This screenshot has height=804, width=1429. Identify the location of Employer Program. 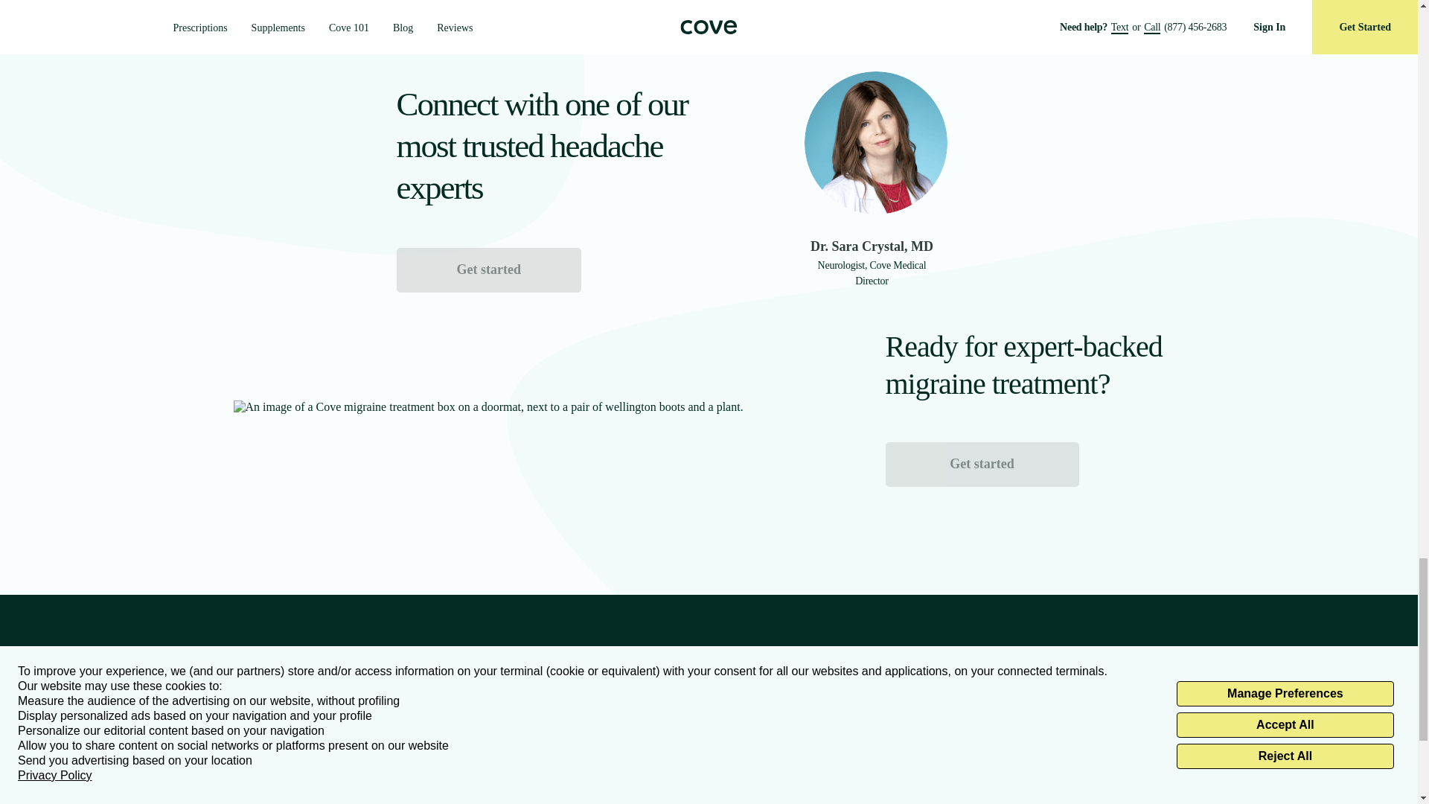
(479, 771).